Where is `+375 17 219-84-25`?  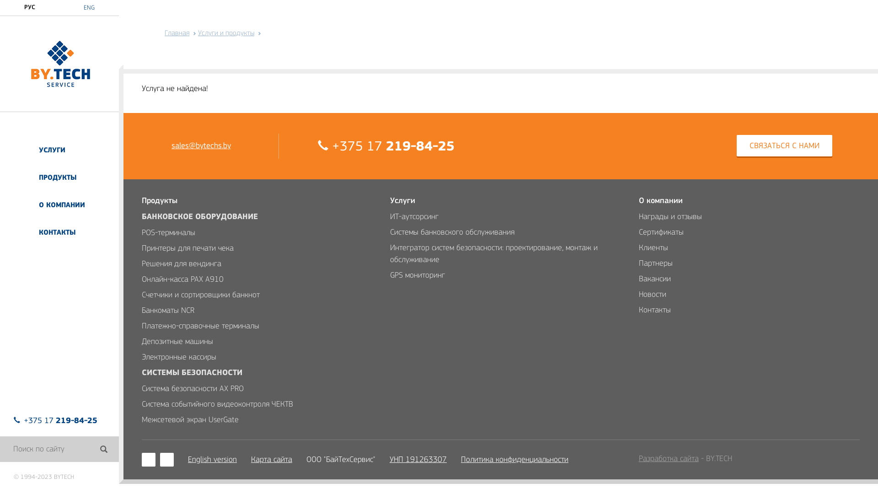 +375 17 219-84-25 is located at coordinates (56, 420).